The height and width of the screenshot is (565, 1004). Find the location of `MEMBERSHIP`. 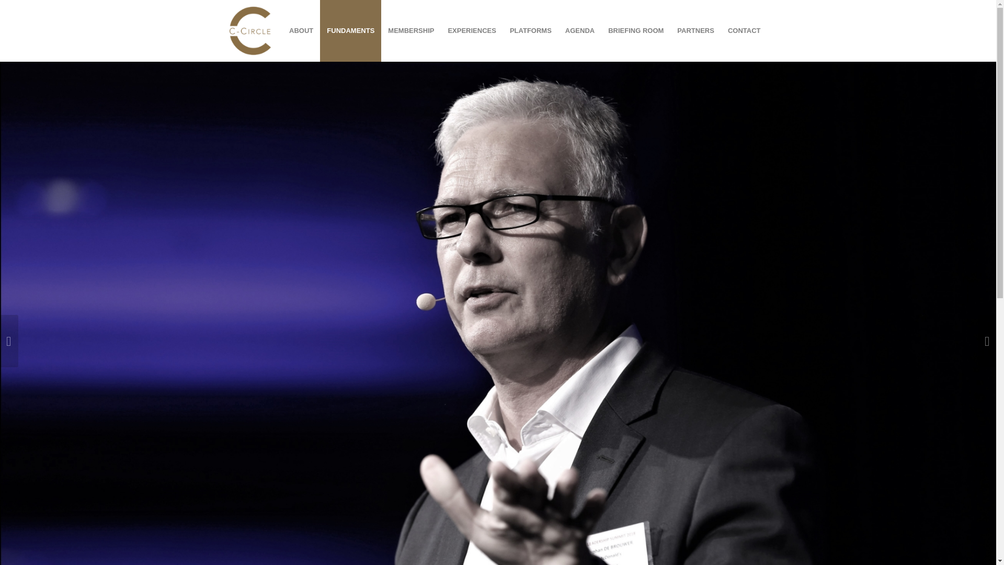

MEMBERSHIP is located at coordinates (411, 30).